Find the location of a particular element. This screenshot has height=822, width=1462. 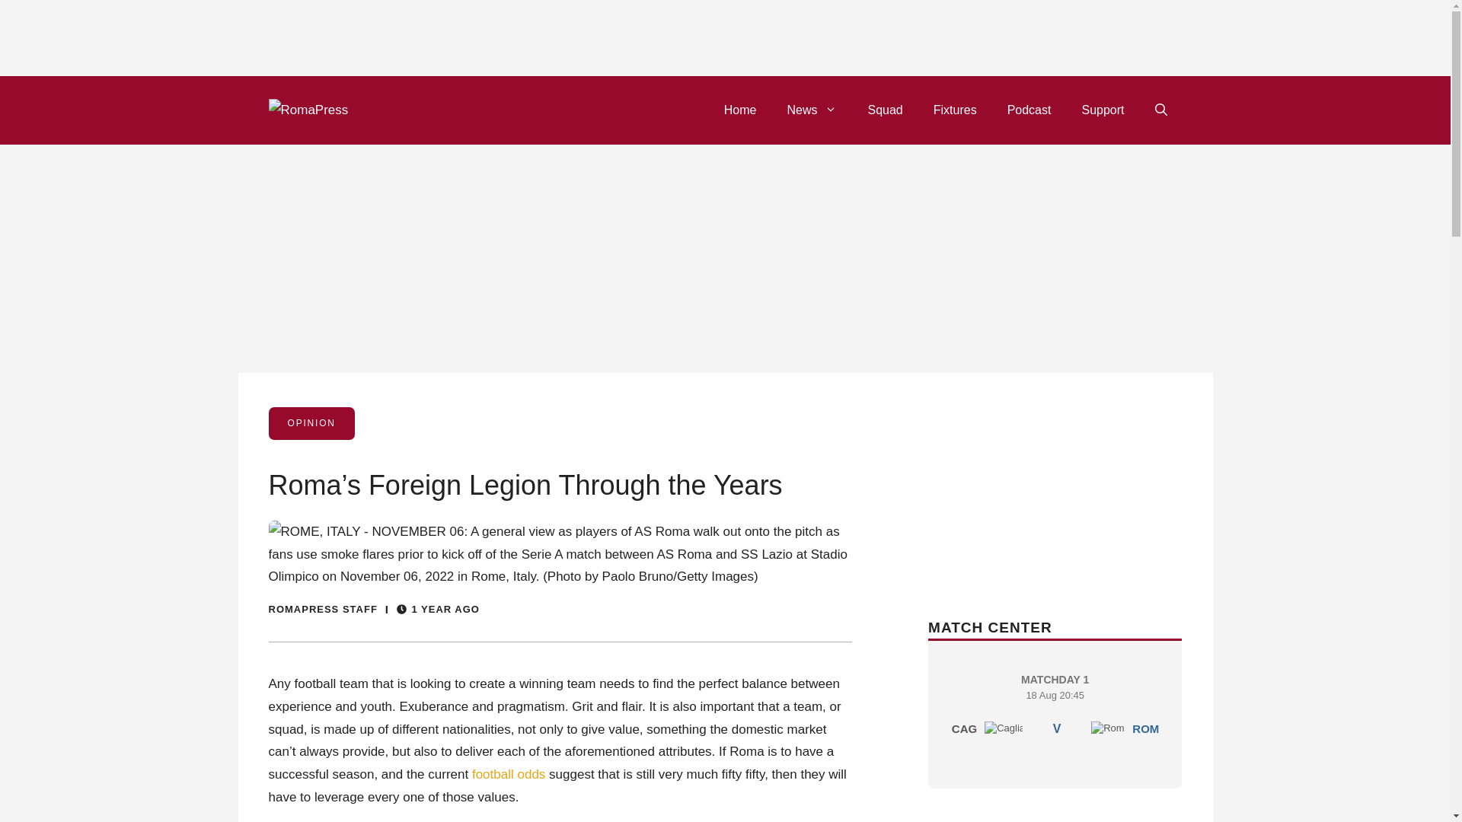

Home is located at coordinates (740, 110).